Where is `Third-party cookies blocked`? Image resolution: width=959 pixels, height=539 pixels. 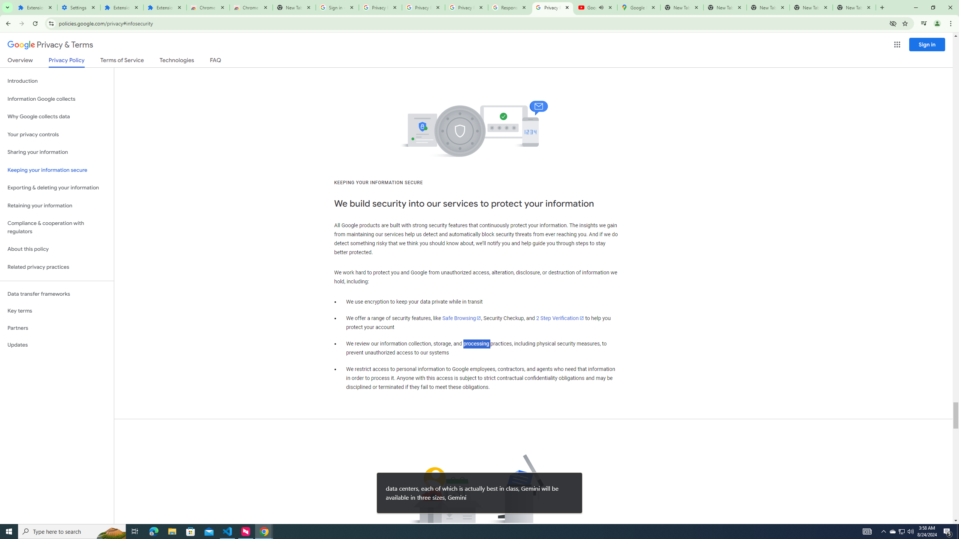 Third-party cookies blocked is located at coordinates (893, 23).